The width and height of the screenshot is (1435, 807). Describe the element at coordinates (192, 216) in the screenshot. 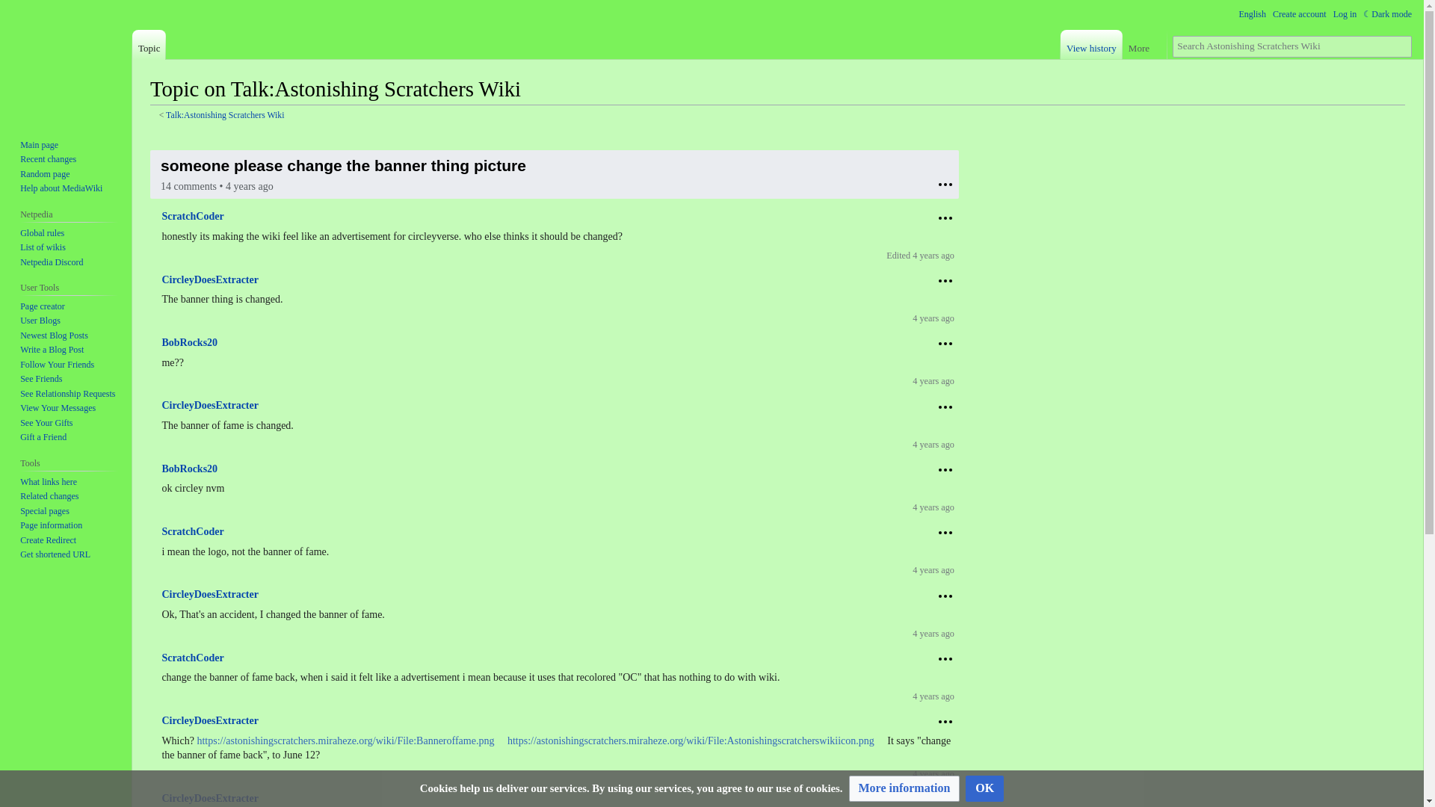

I see `ScratchCoder` at that location.